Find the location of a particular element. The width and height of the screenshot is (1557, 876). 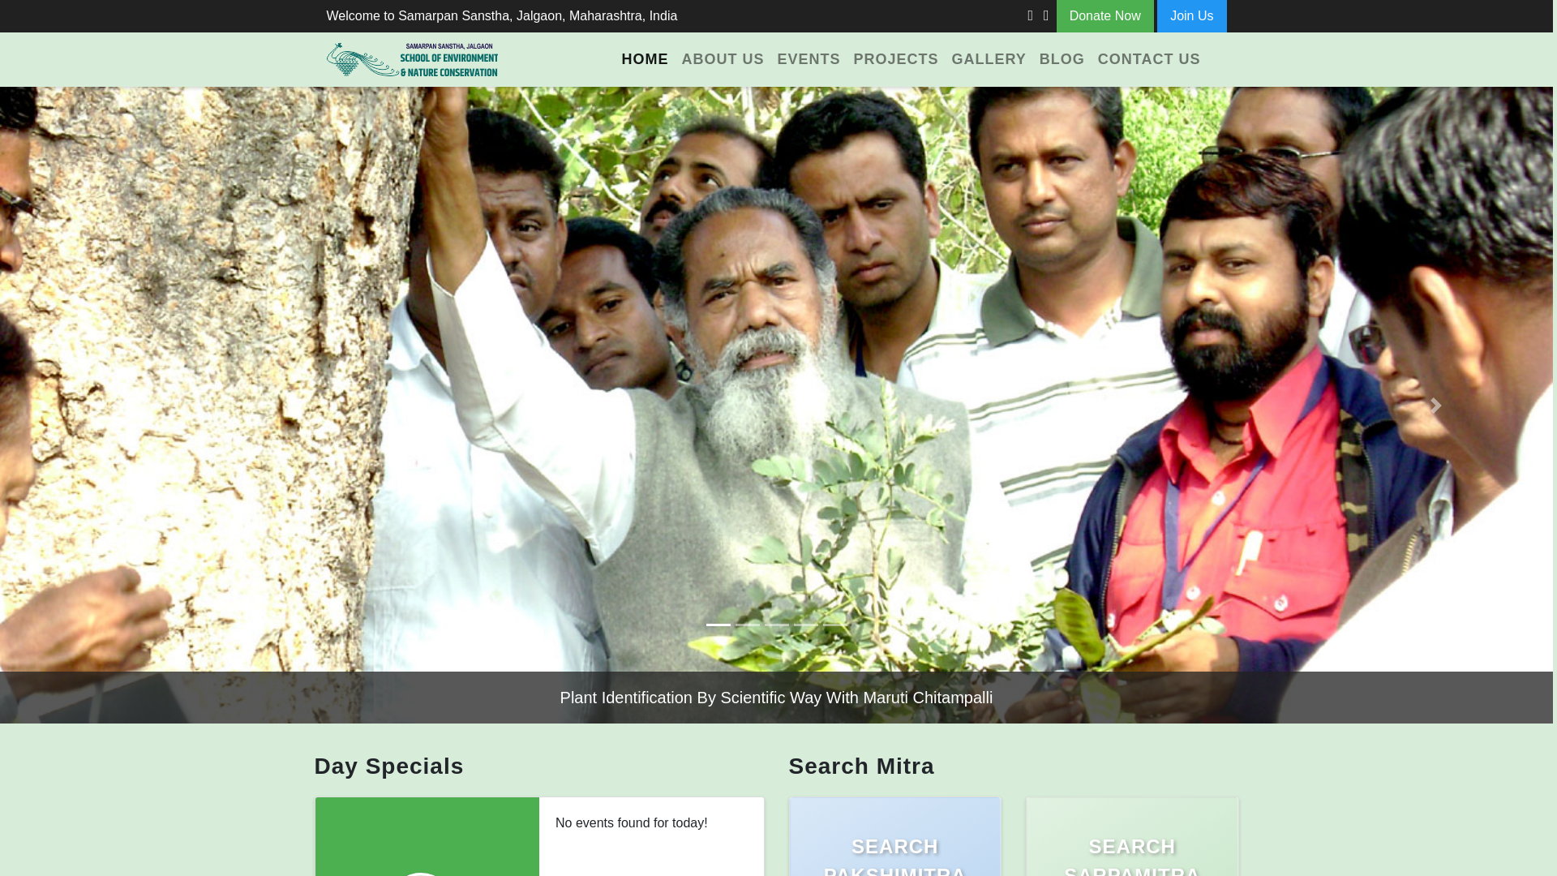

GALLERY is located at coordinates (988, 59).